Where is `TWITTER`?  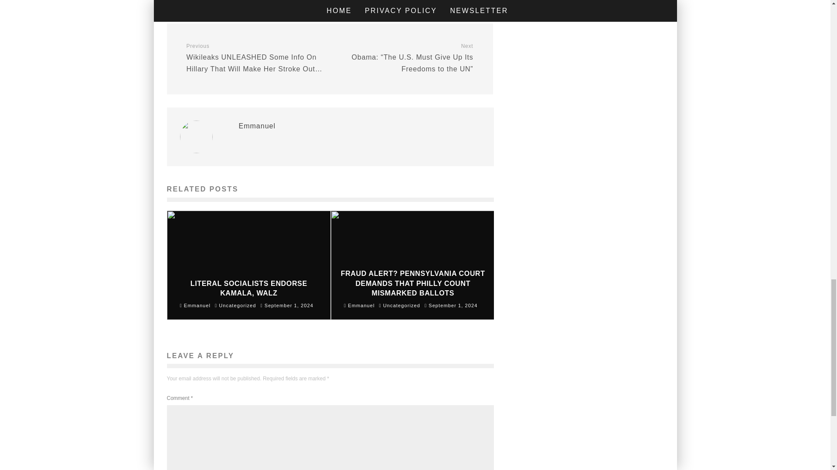 TWITTER is located at coordinates (288, 2).